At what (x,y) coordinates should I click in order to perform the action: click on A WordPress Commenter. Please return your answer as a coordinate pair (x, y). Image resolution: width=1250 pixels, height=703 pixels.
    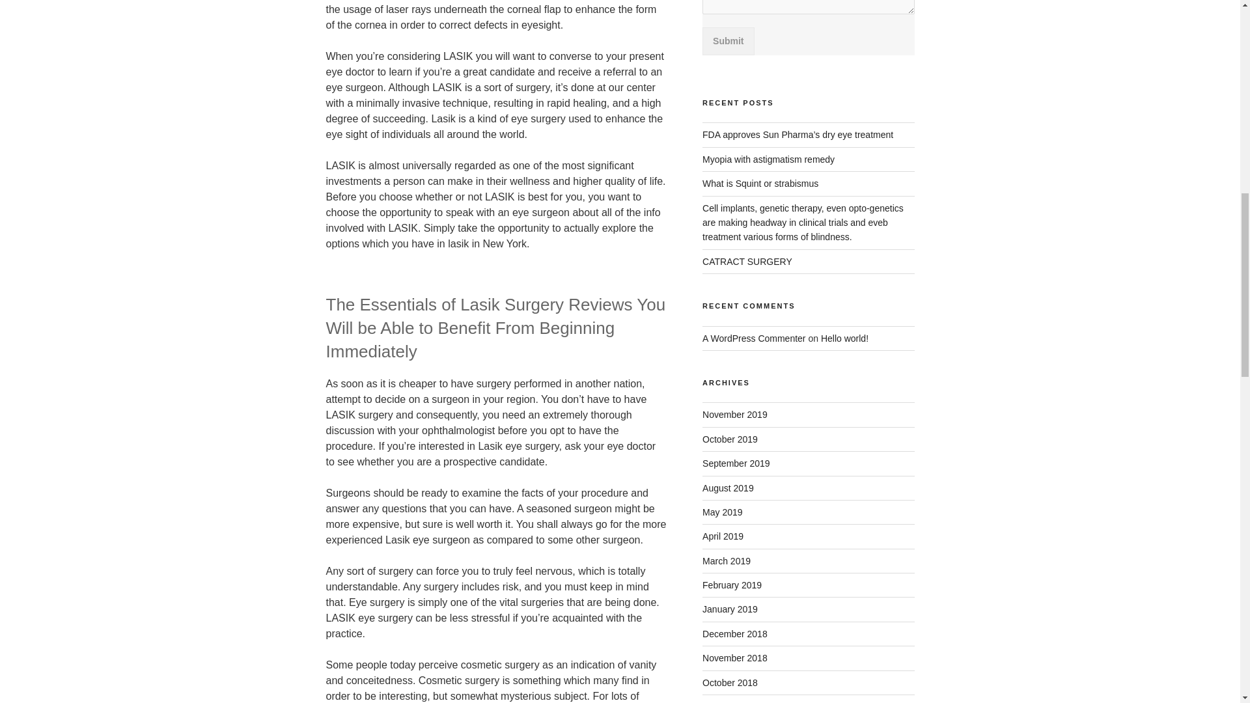
    Looking at the image, I should click on (754, 338).